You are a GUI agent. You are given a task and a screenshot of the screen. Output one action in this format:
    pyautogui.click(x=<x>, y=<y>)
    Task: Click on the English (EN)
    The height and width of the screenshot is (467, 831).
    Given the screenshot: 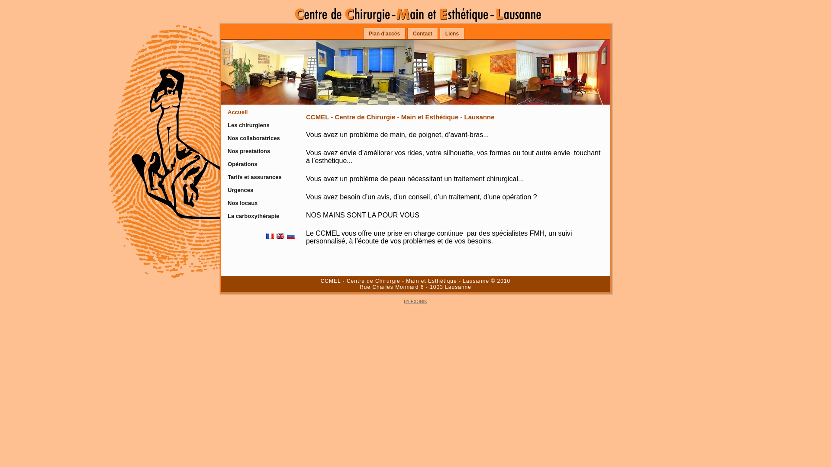 What is the action you would take?
    pyautogui.click(x=280, y=236)
    